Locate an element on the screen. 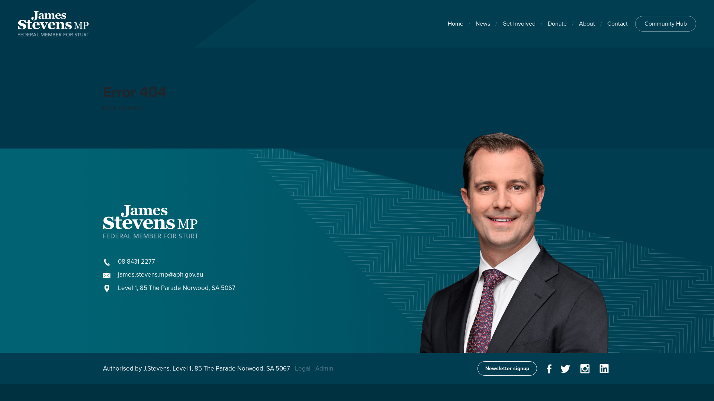  Community Hub is located at coordinates (666, 24).